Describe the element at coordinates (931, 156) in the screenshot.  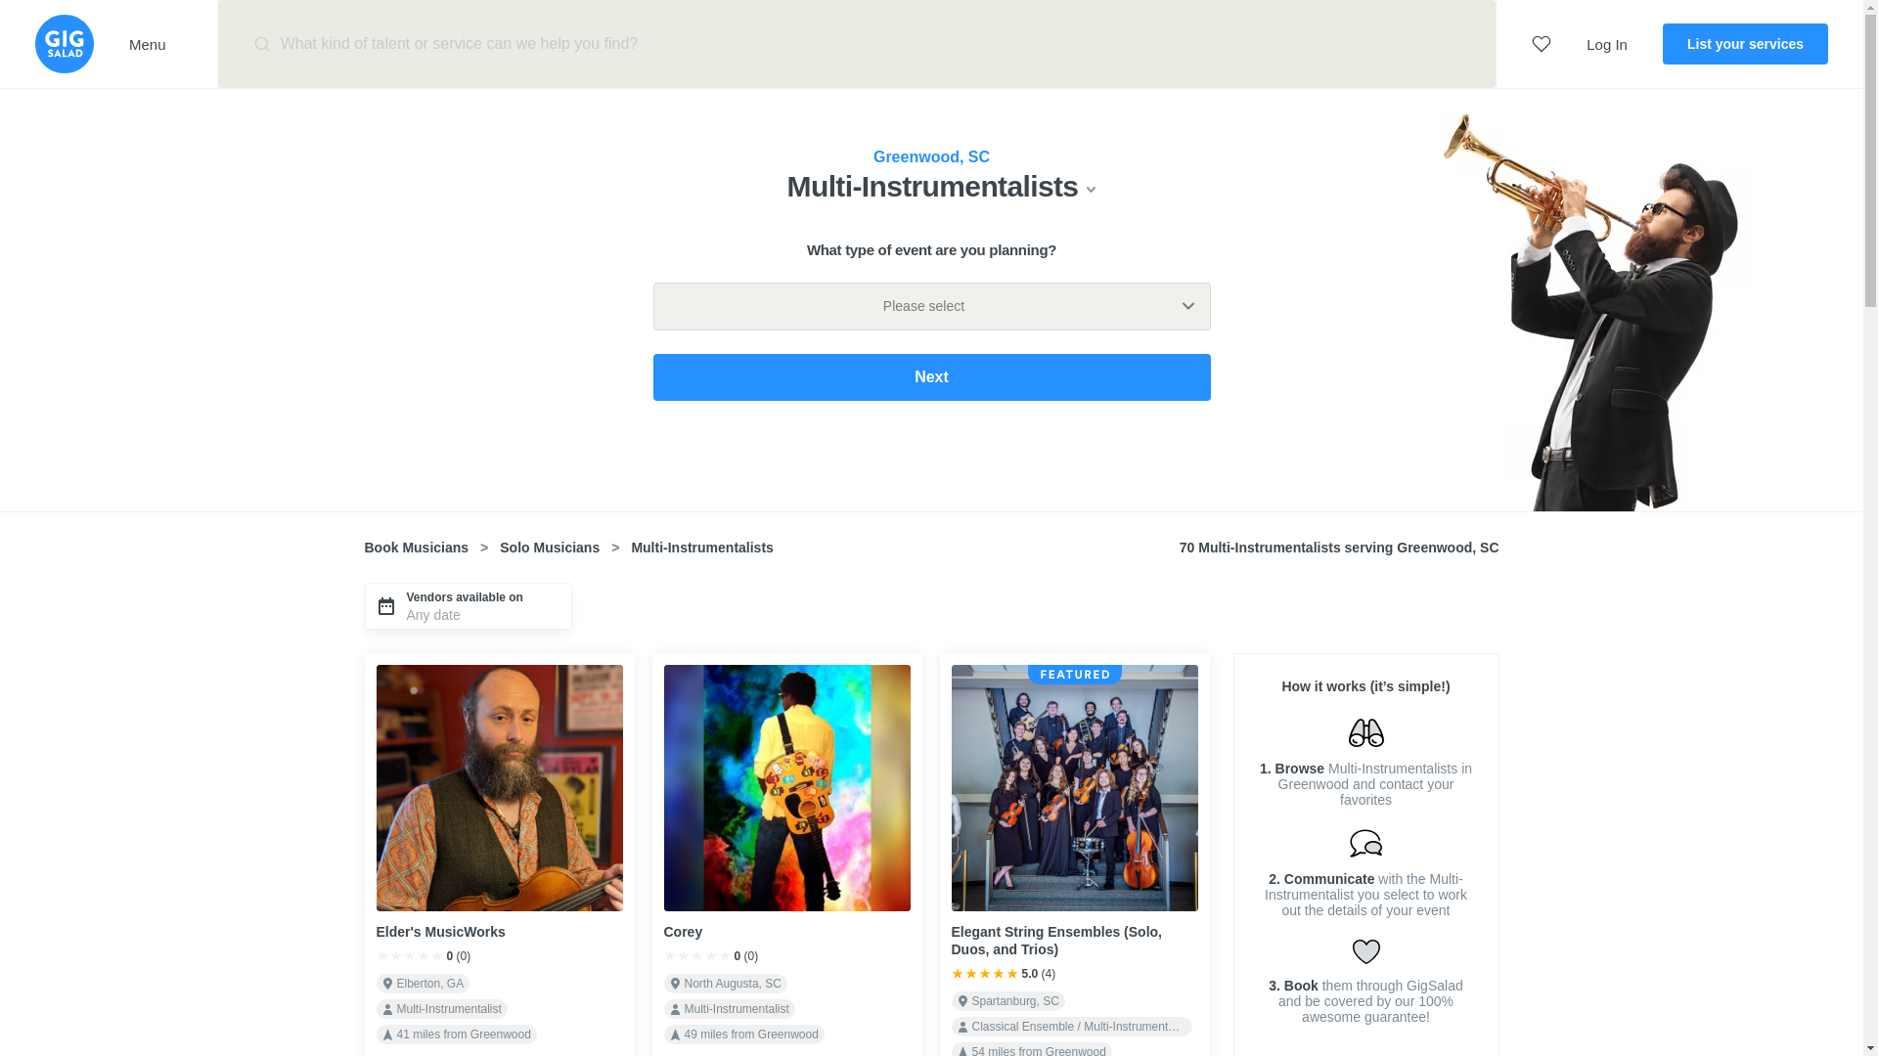
I see `Greenwood, SC` at that location.